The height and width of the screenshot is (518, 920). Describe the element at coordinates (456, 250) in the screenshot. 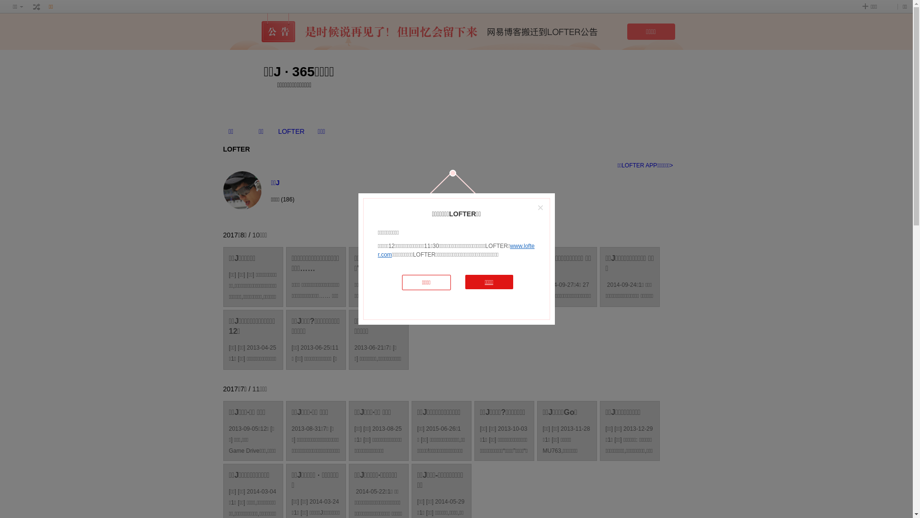

I see `www.lofter.com` at that location.